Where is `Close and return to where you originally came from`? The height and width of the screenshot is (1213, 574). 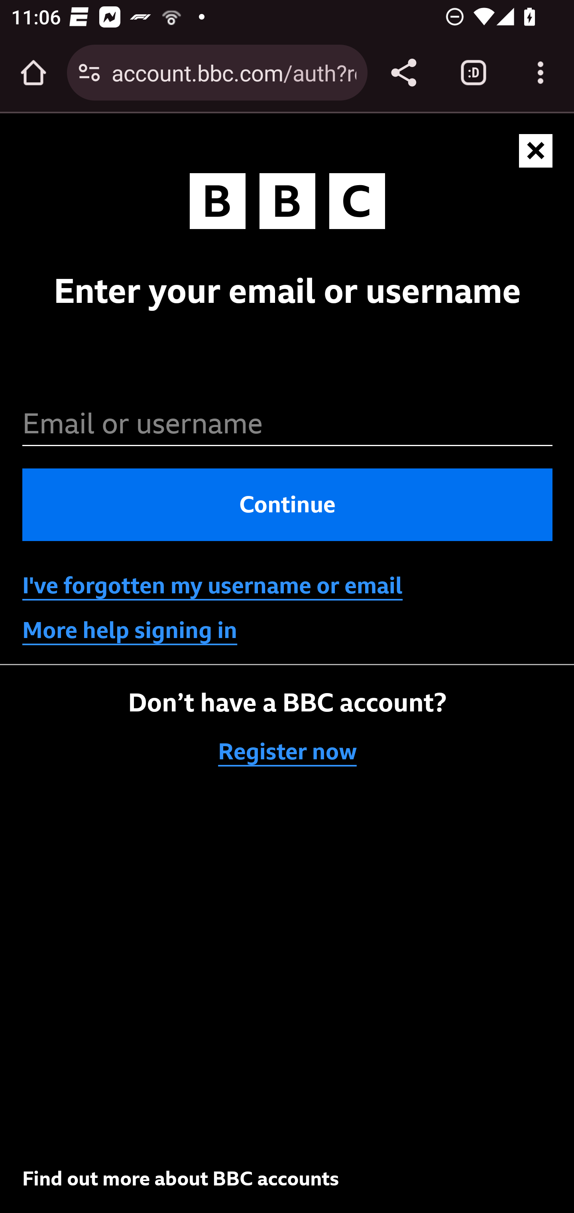 Close and return to where you originally came from is located at coordinates (537, 152).